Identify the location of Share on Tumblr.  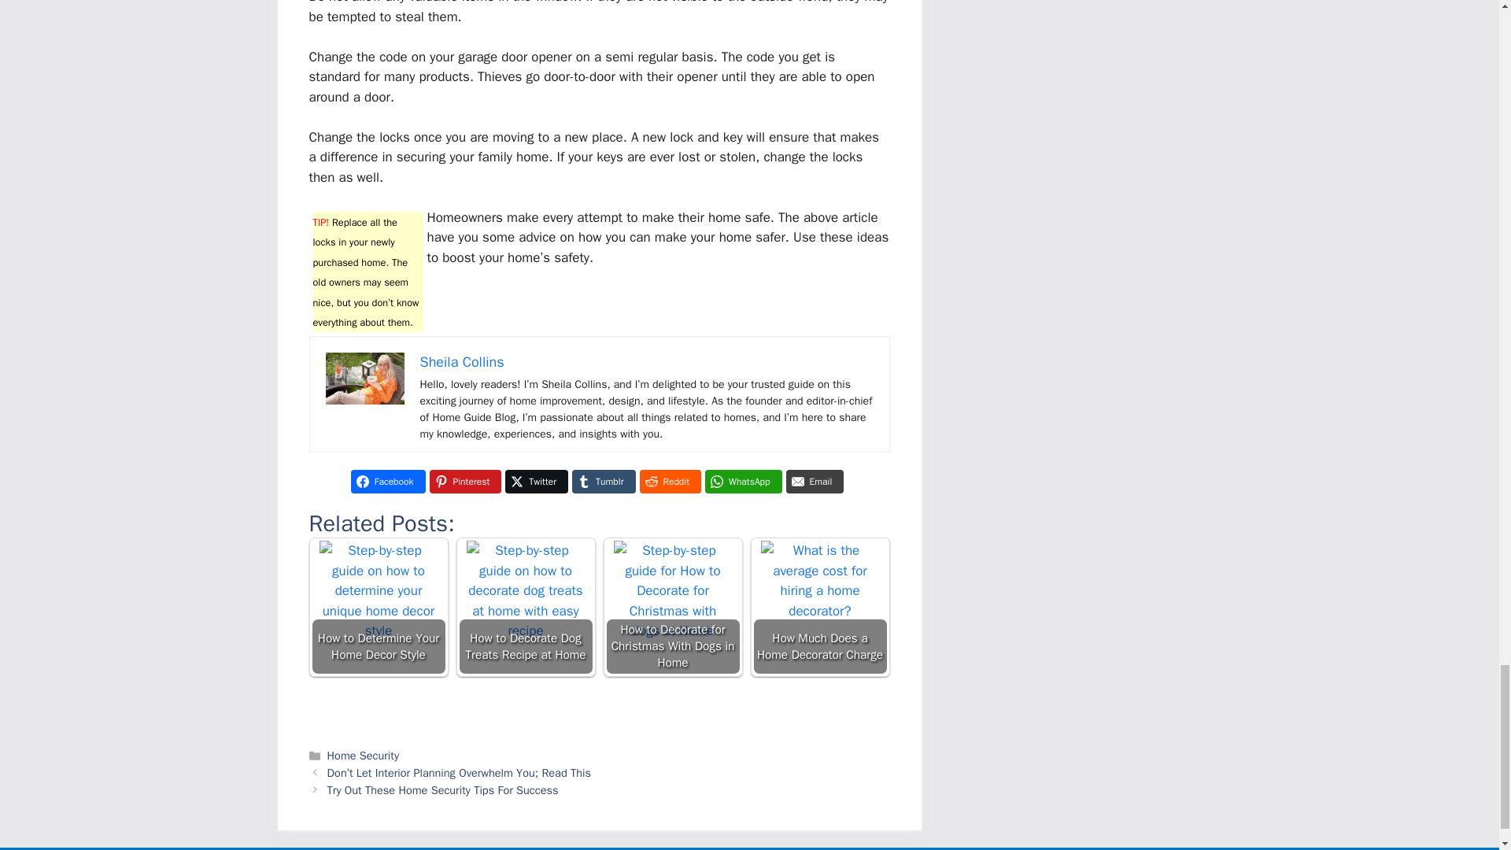
(603, 482).